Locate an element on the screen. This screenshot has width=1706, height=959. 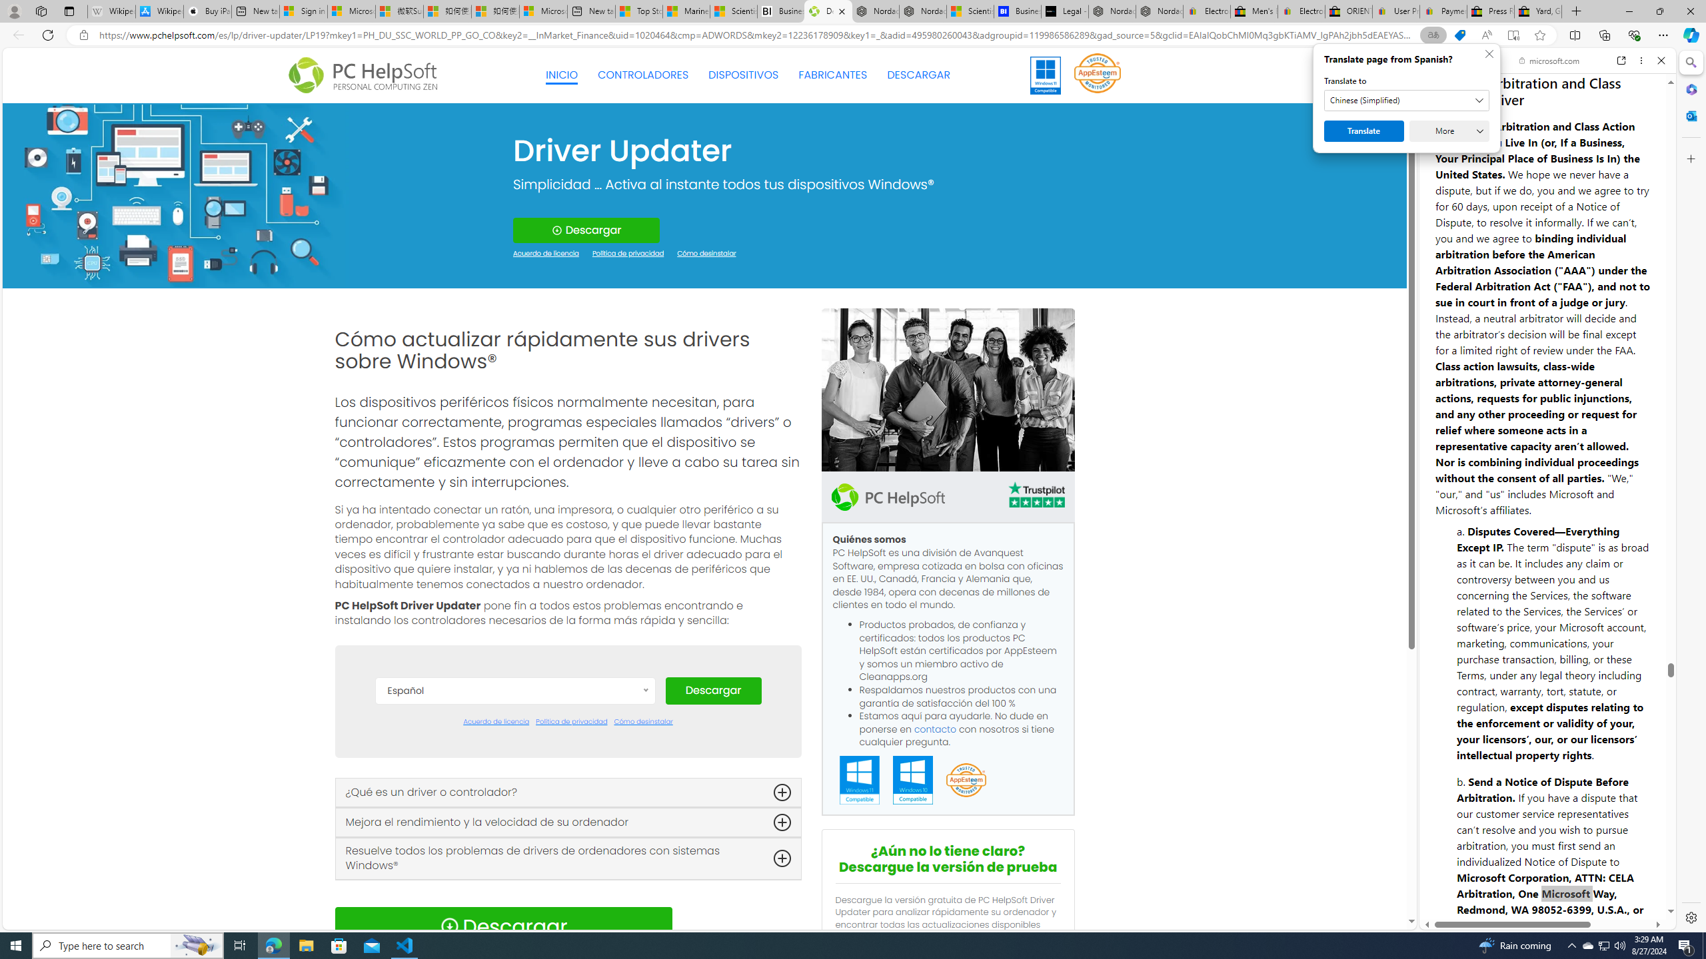
Translate to is located at coordinates (1406, 101).